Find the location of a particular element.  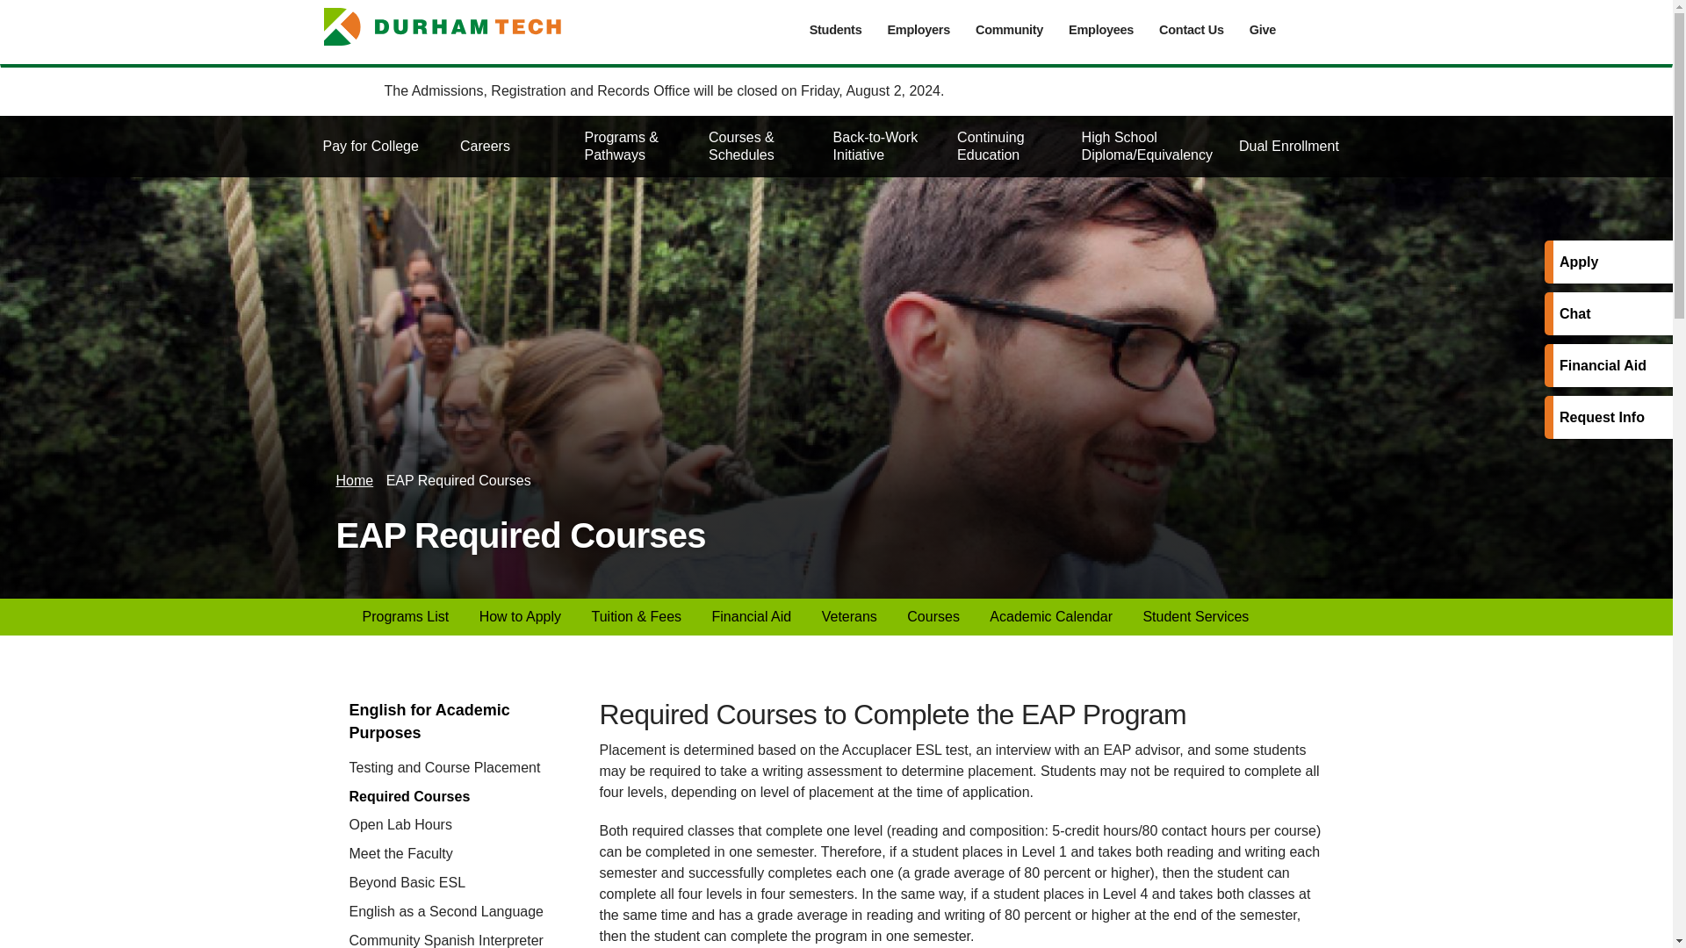

Give is located at coordinates (1261, 30).